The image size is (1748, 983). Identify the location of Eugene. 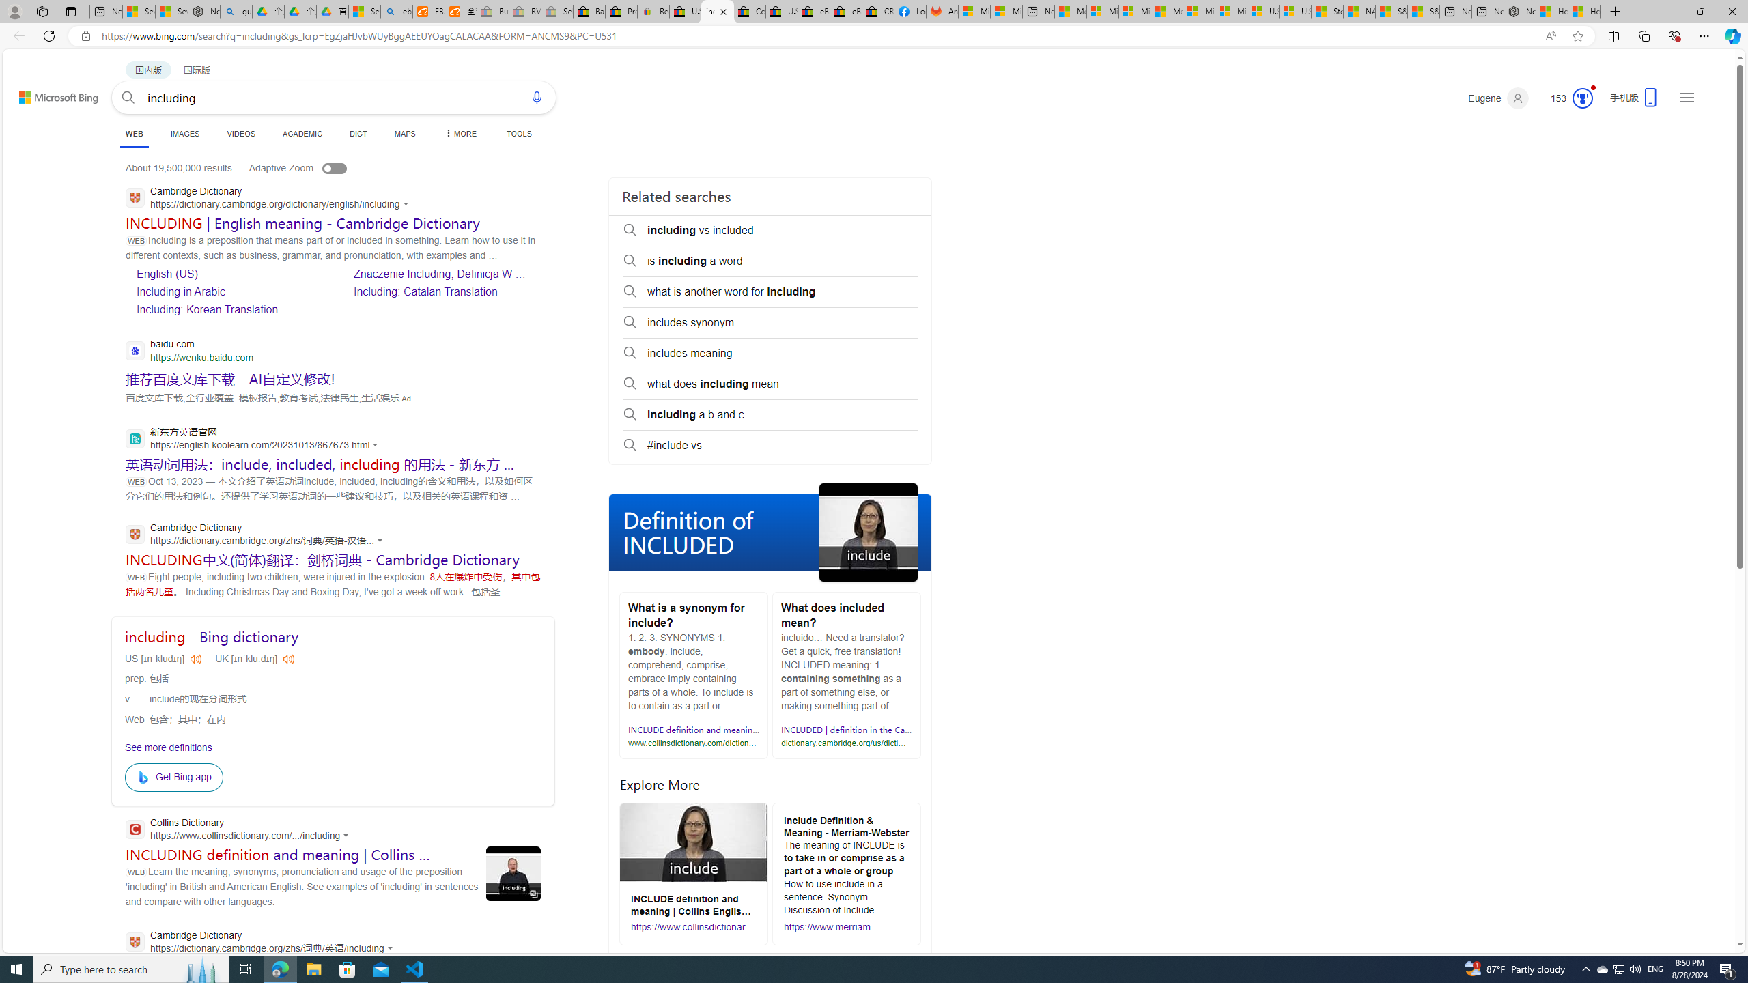
(1499, 98).